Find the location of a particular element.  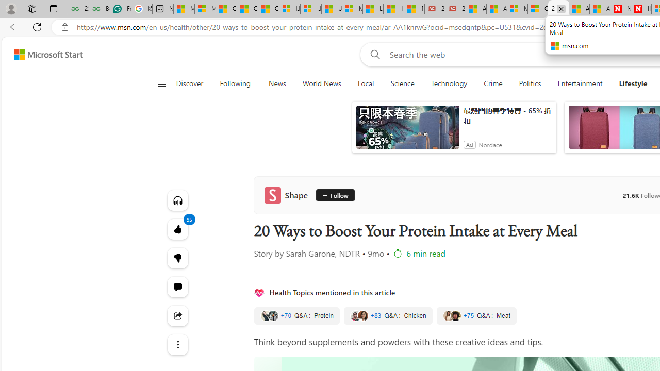

Microsoft Services Agreement is located at coordinates (517, 9).